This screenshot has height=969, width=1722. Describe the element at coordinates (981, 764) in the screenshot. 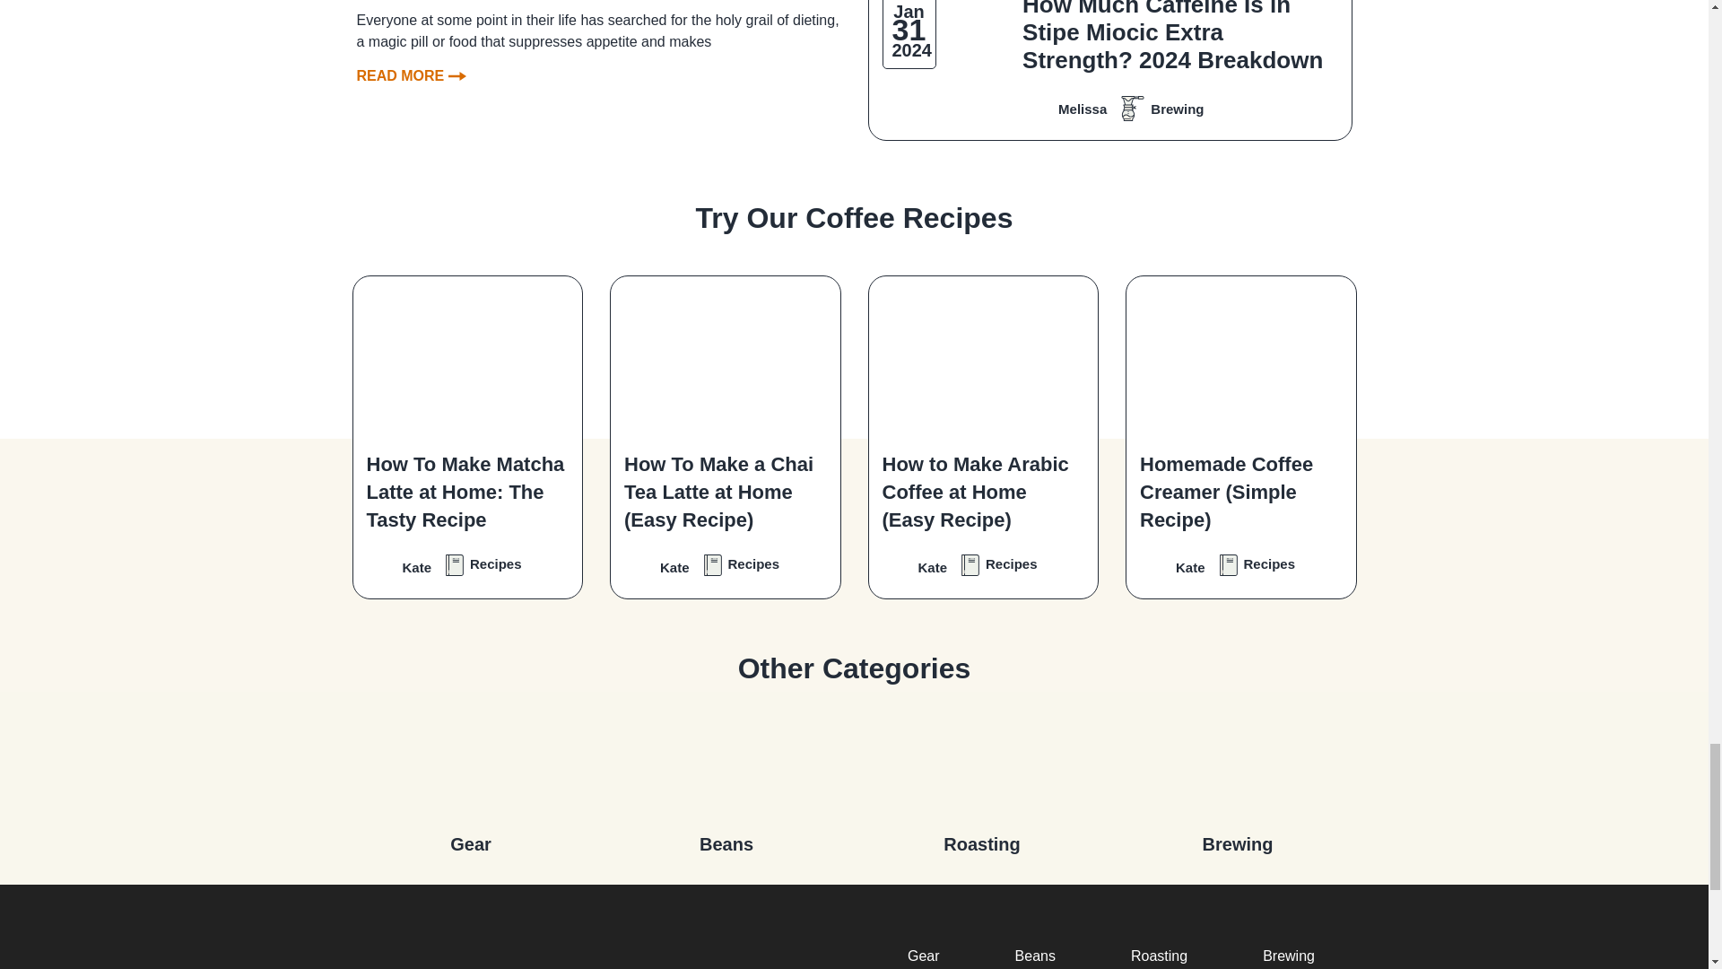

I see `Roasting` at that location.